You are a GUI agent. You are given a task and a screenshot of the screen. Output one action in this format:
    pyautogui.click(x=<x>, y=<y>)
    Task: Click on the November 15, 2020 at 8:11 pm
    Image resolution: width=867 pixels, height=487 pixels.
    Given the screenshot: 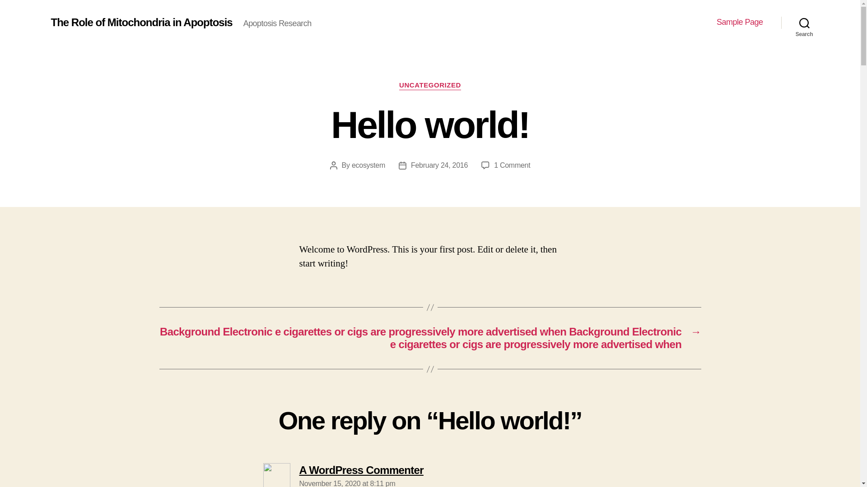 What is the action you would take?
    pyautogui.click(x=361, y=470)
    